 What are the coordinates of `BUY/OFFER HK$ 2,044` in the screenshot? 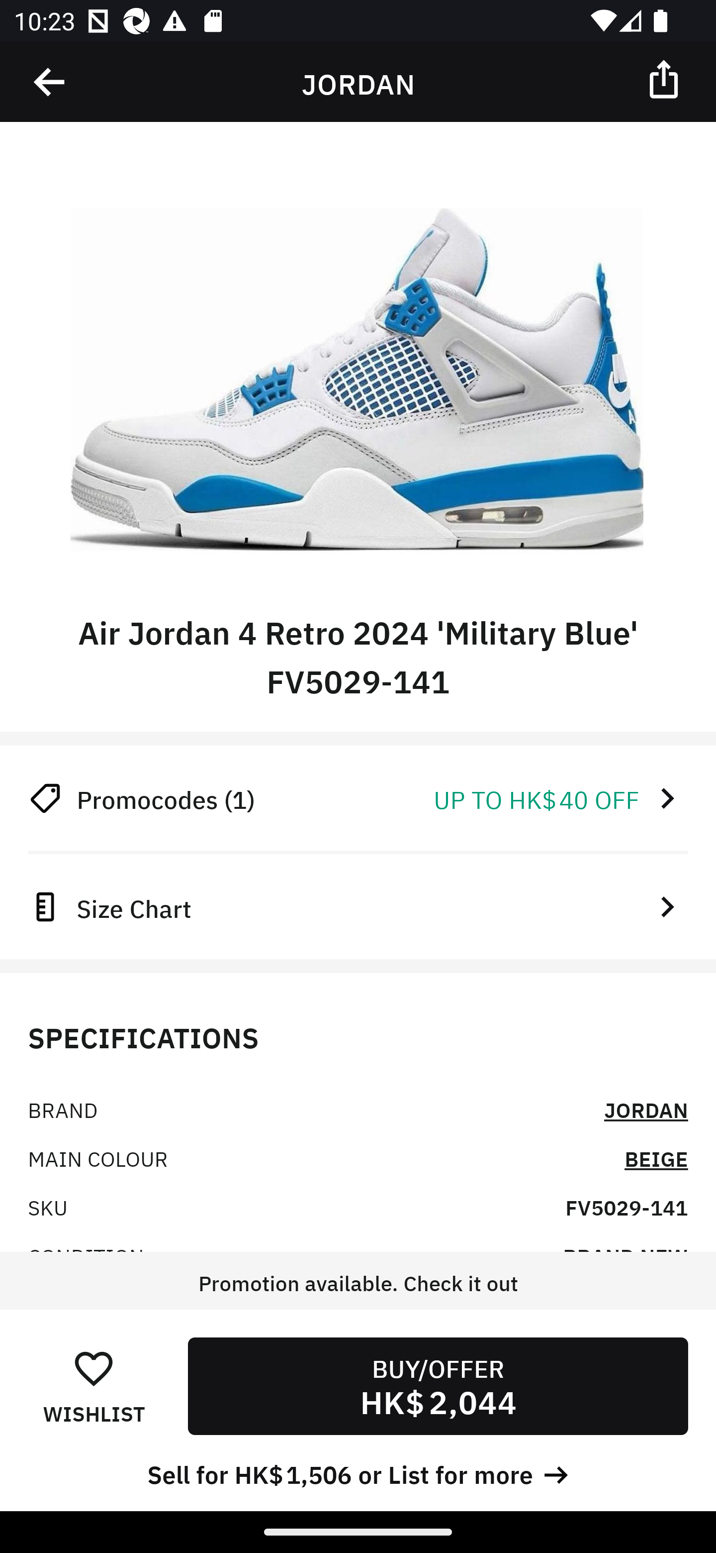 It's located at (438, 1386).